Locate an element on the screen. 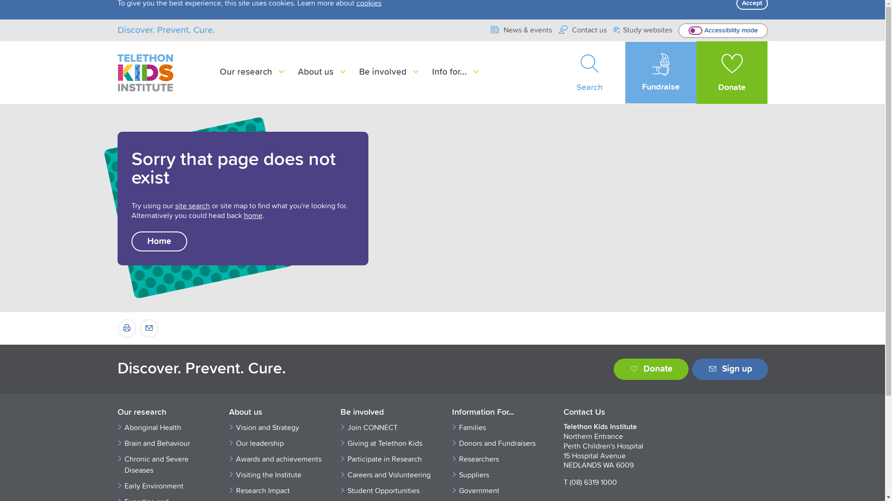 This screenshot has height=501, width=892. Awards and achievements is located at coordinates (279, 459).